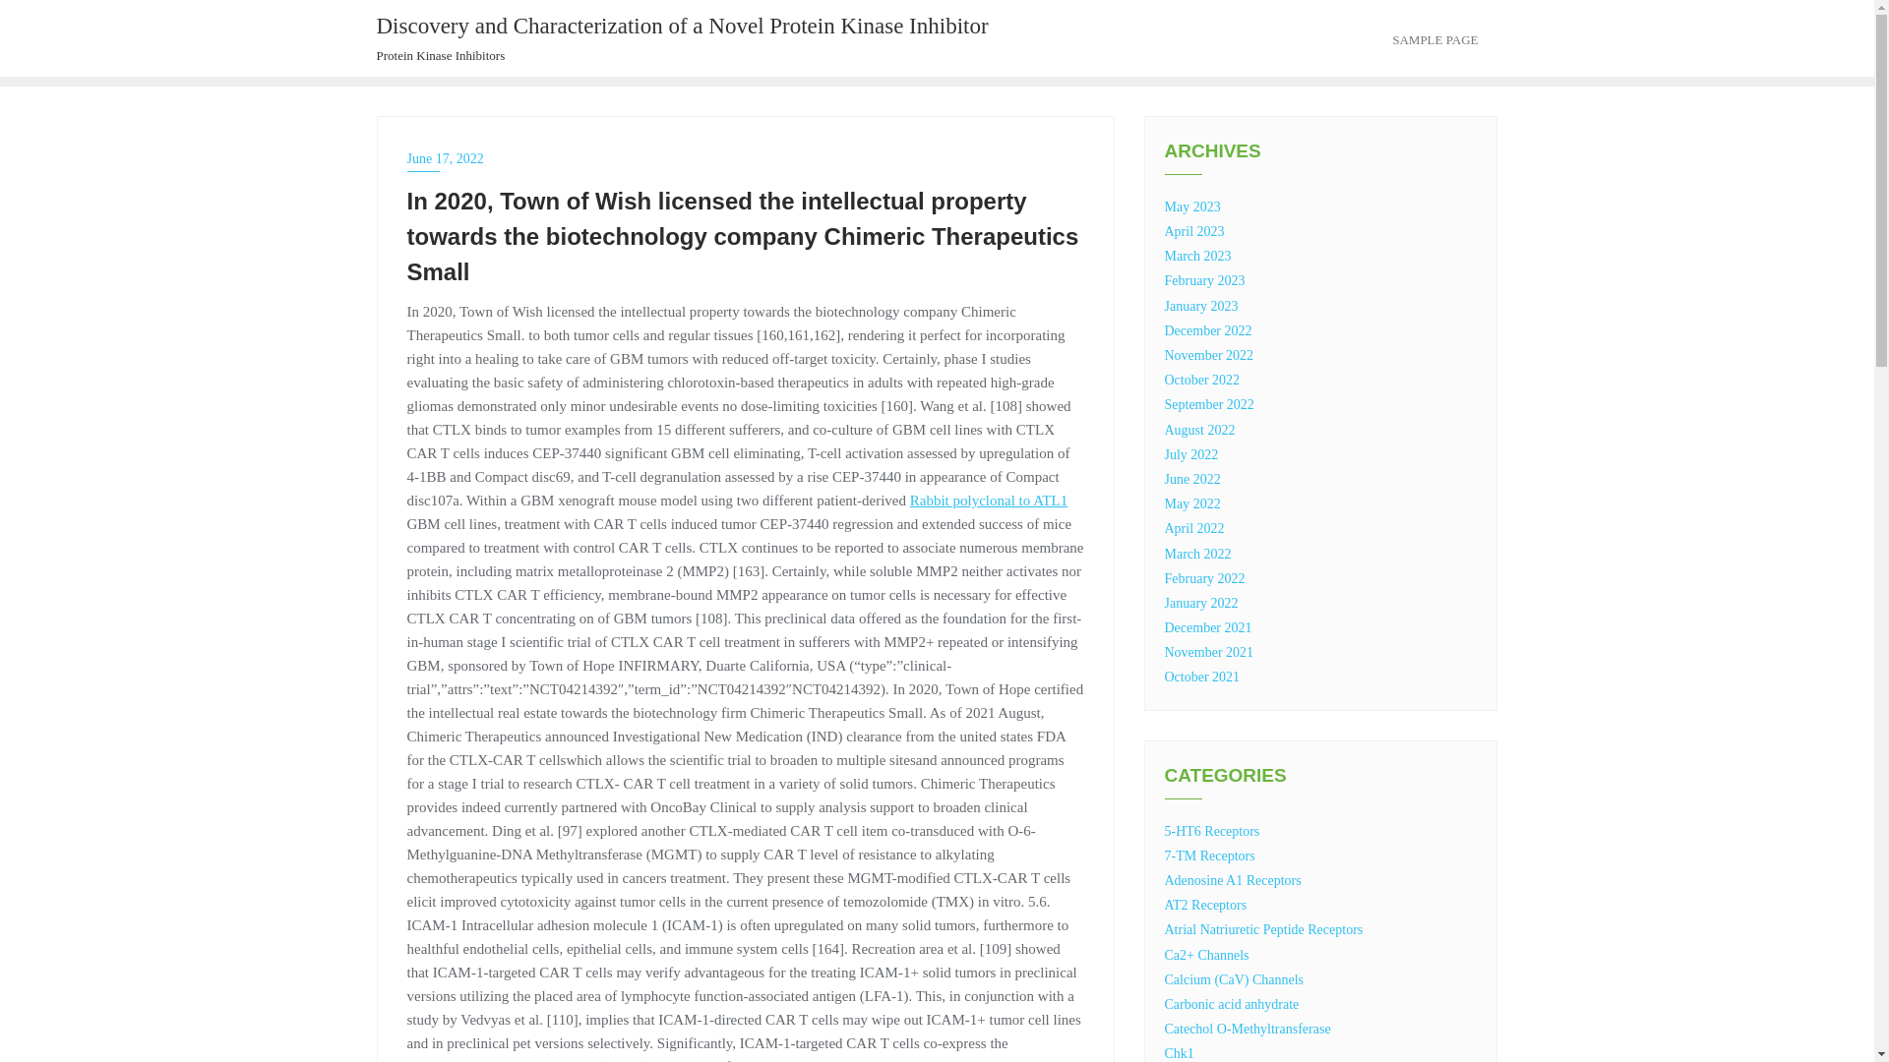 The image size is (1889, 1062). What do you see at coordinates (1198, 256) in the screenshot?
I see `March 2023` at bounding box center [1198, 256].